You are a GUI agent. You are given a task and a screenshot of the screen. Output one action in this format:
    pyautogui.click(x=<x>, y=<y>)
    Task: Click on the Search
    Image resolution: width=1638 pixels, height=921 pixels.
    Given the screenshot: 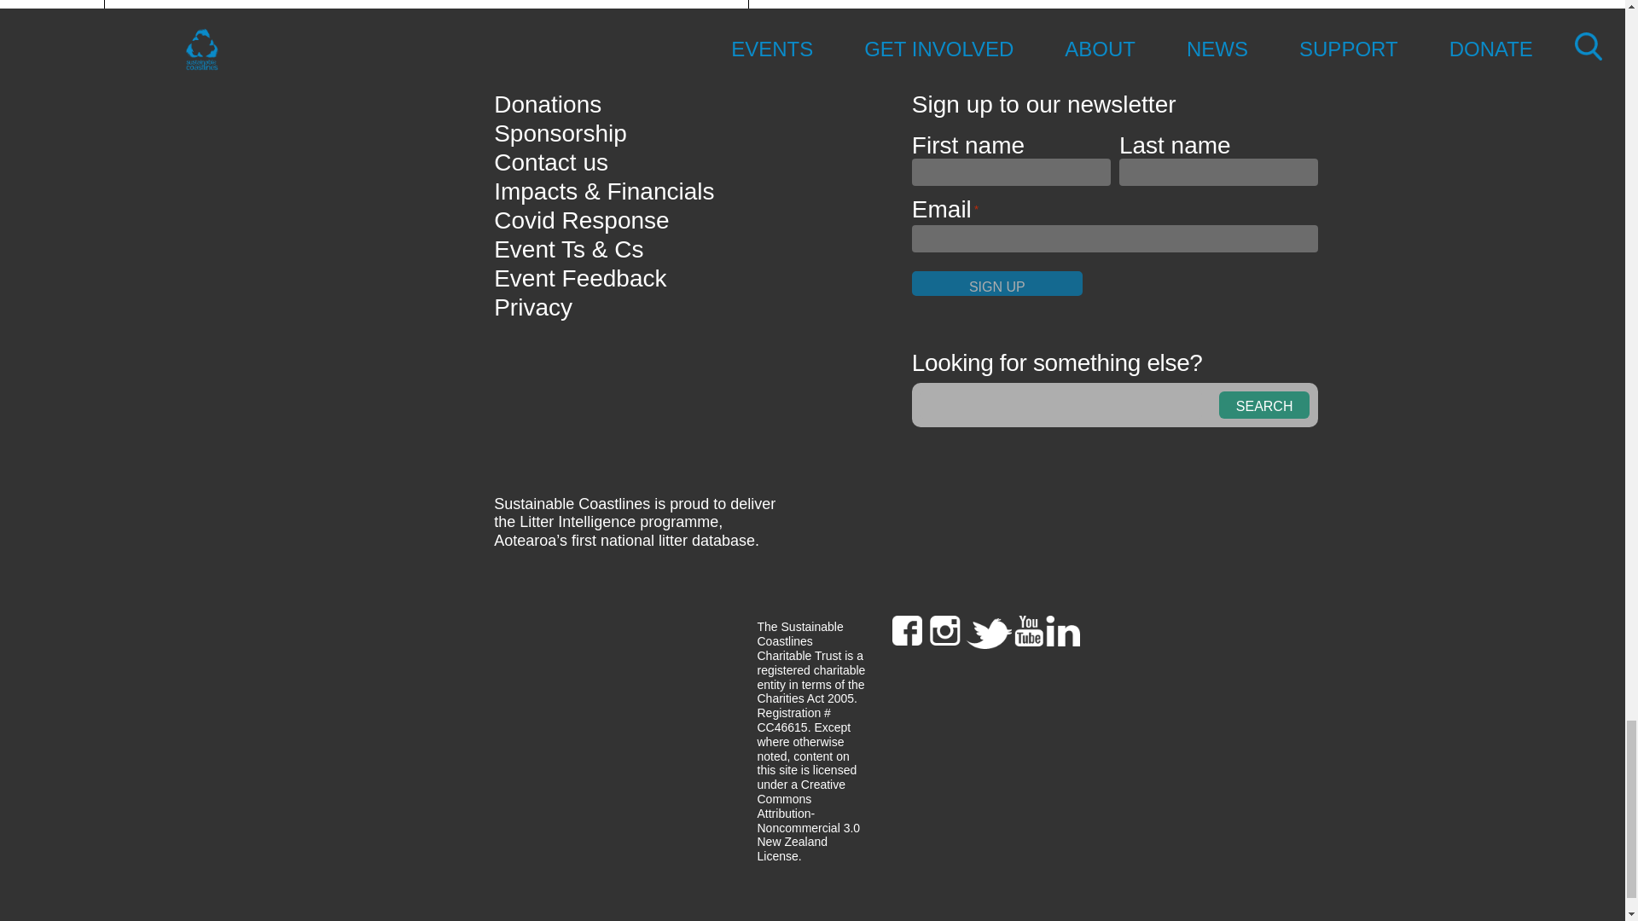 What is the action you would take?
    pyautogui.click(x=1264, y=405)
    